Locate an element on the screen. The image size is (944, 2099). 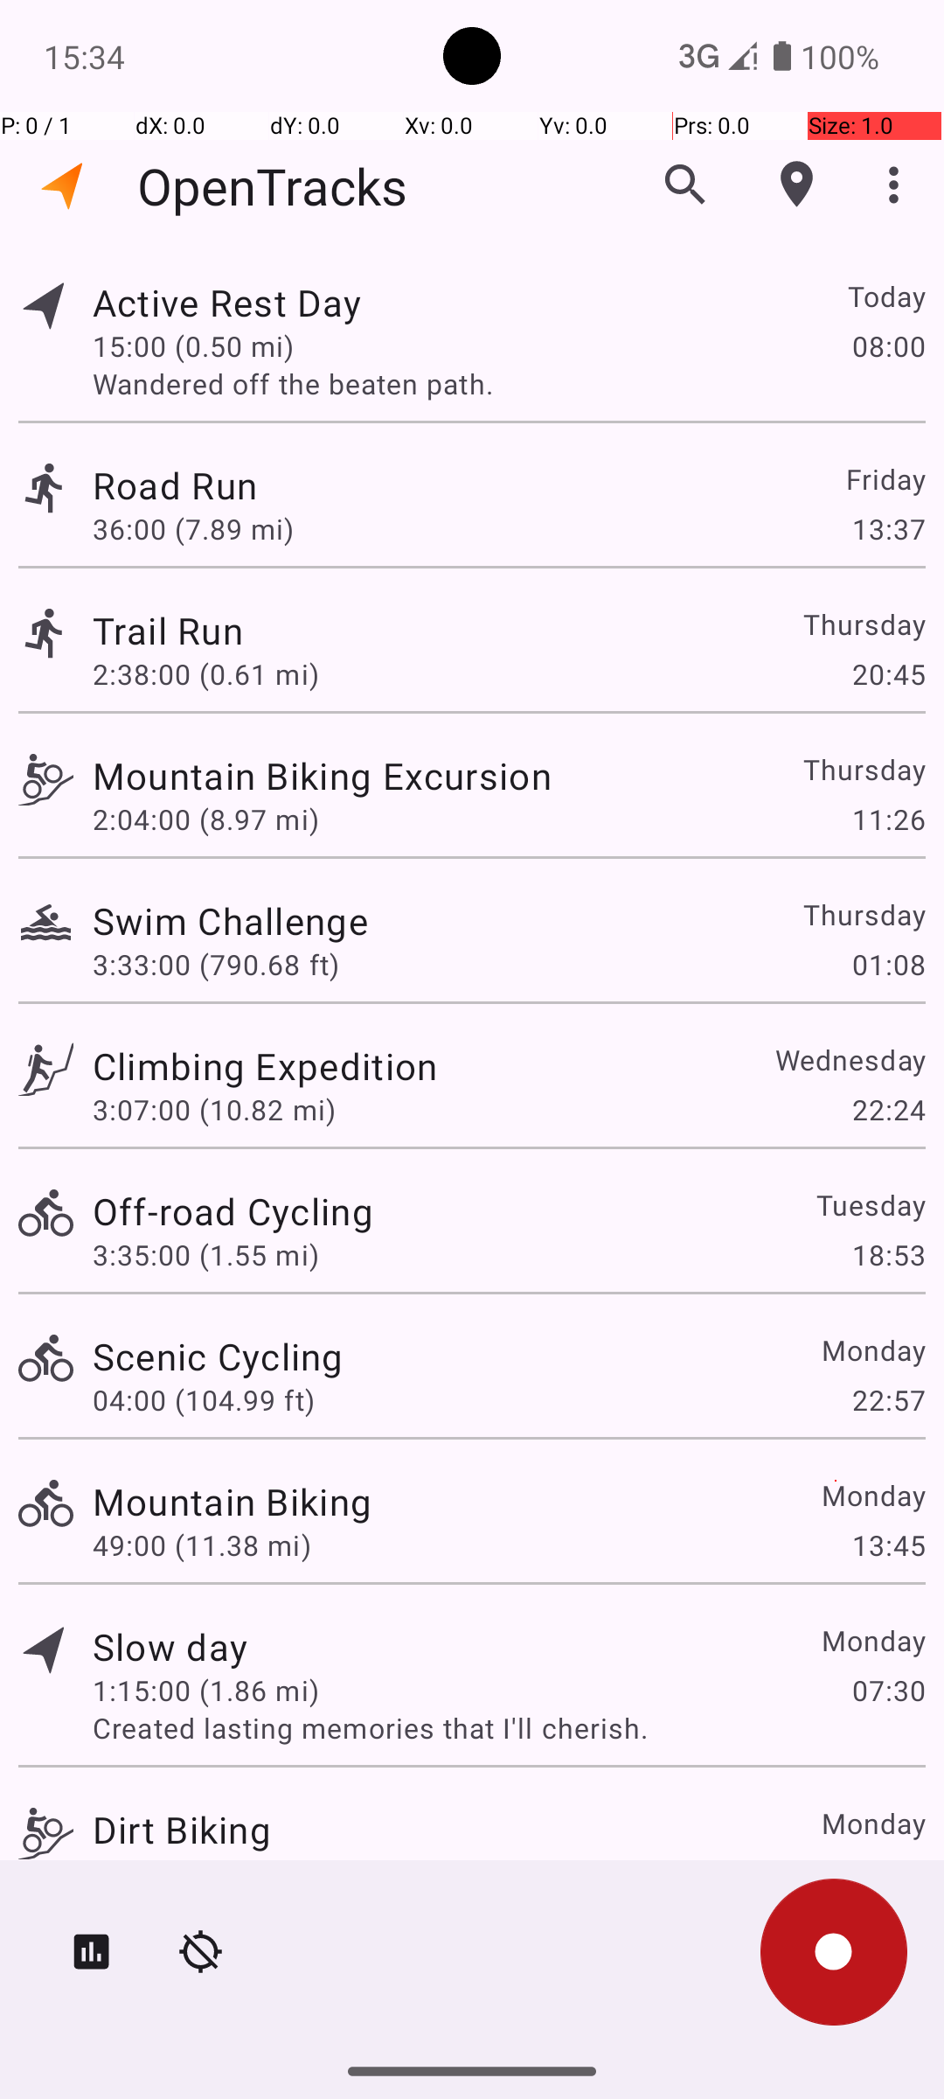
22:57 is located at coordinates (888, 1399).